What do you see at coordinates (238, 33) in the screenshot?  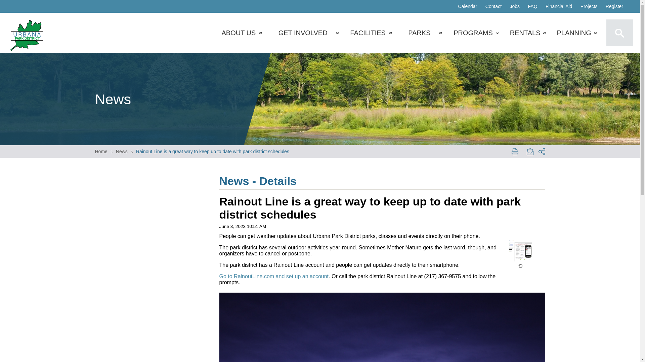 I see `ABOUT US` at bounding box center [238, 33].